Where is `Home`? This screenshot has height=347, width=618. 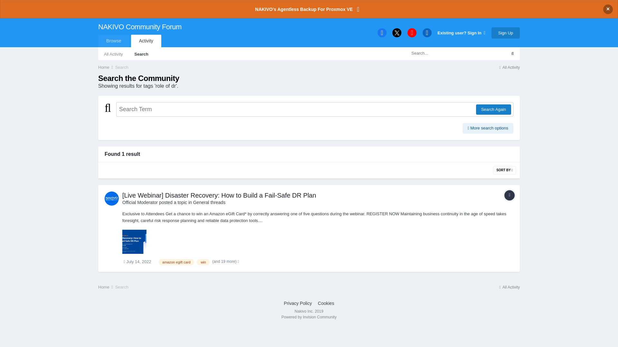 Home is located at coordinates (106, 67).